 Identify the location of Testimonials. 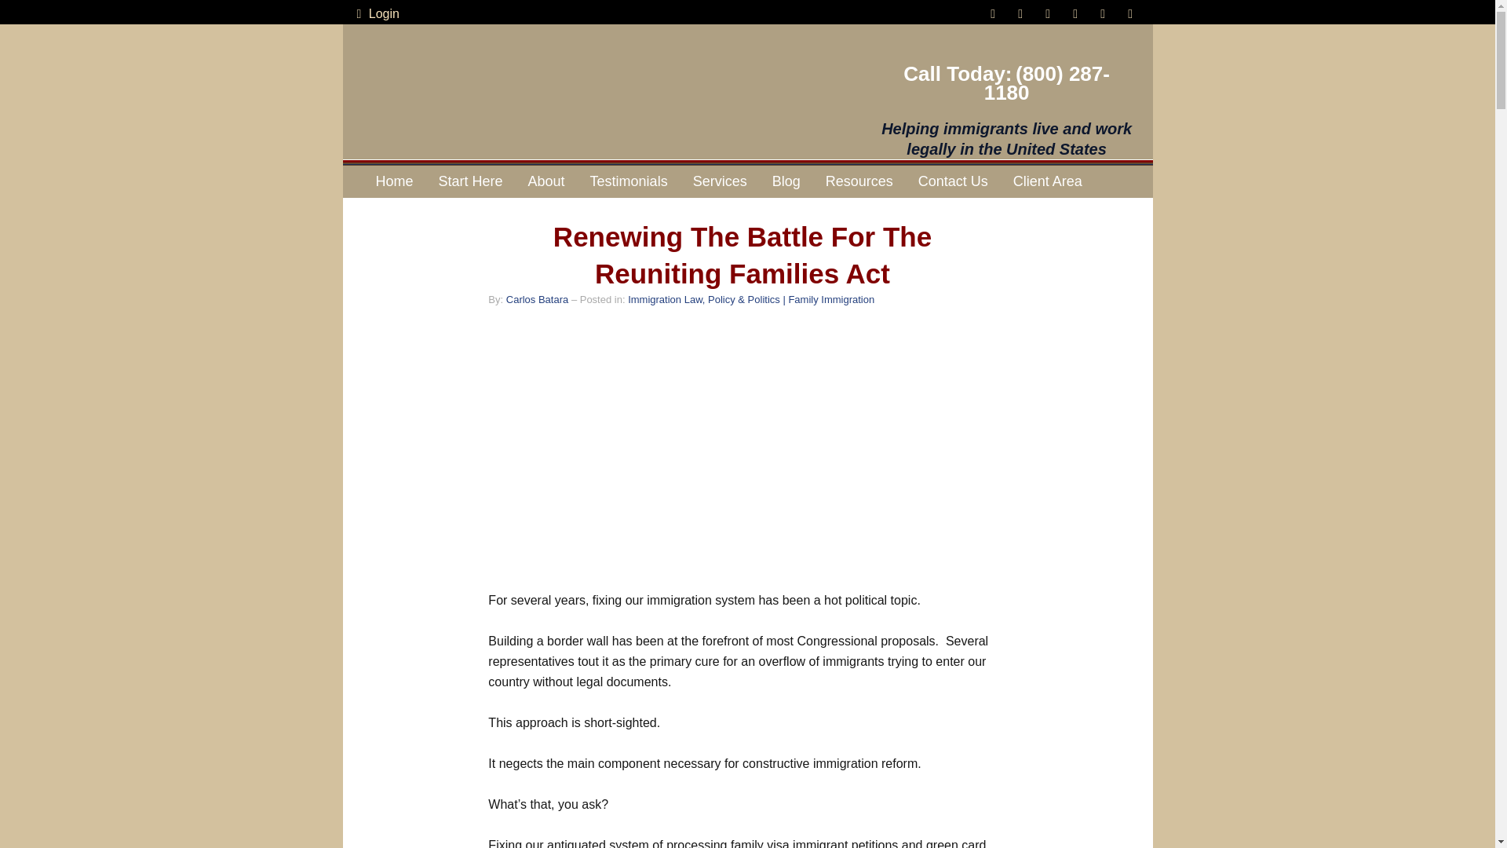
(629, 181).